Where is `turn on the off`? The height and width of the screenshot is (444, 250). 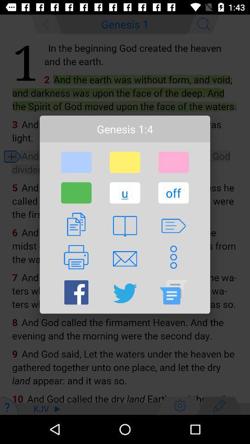 turn on the off is located at coordinates (173, 193).